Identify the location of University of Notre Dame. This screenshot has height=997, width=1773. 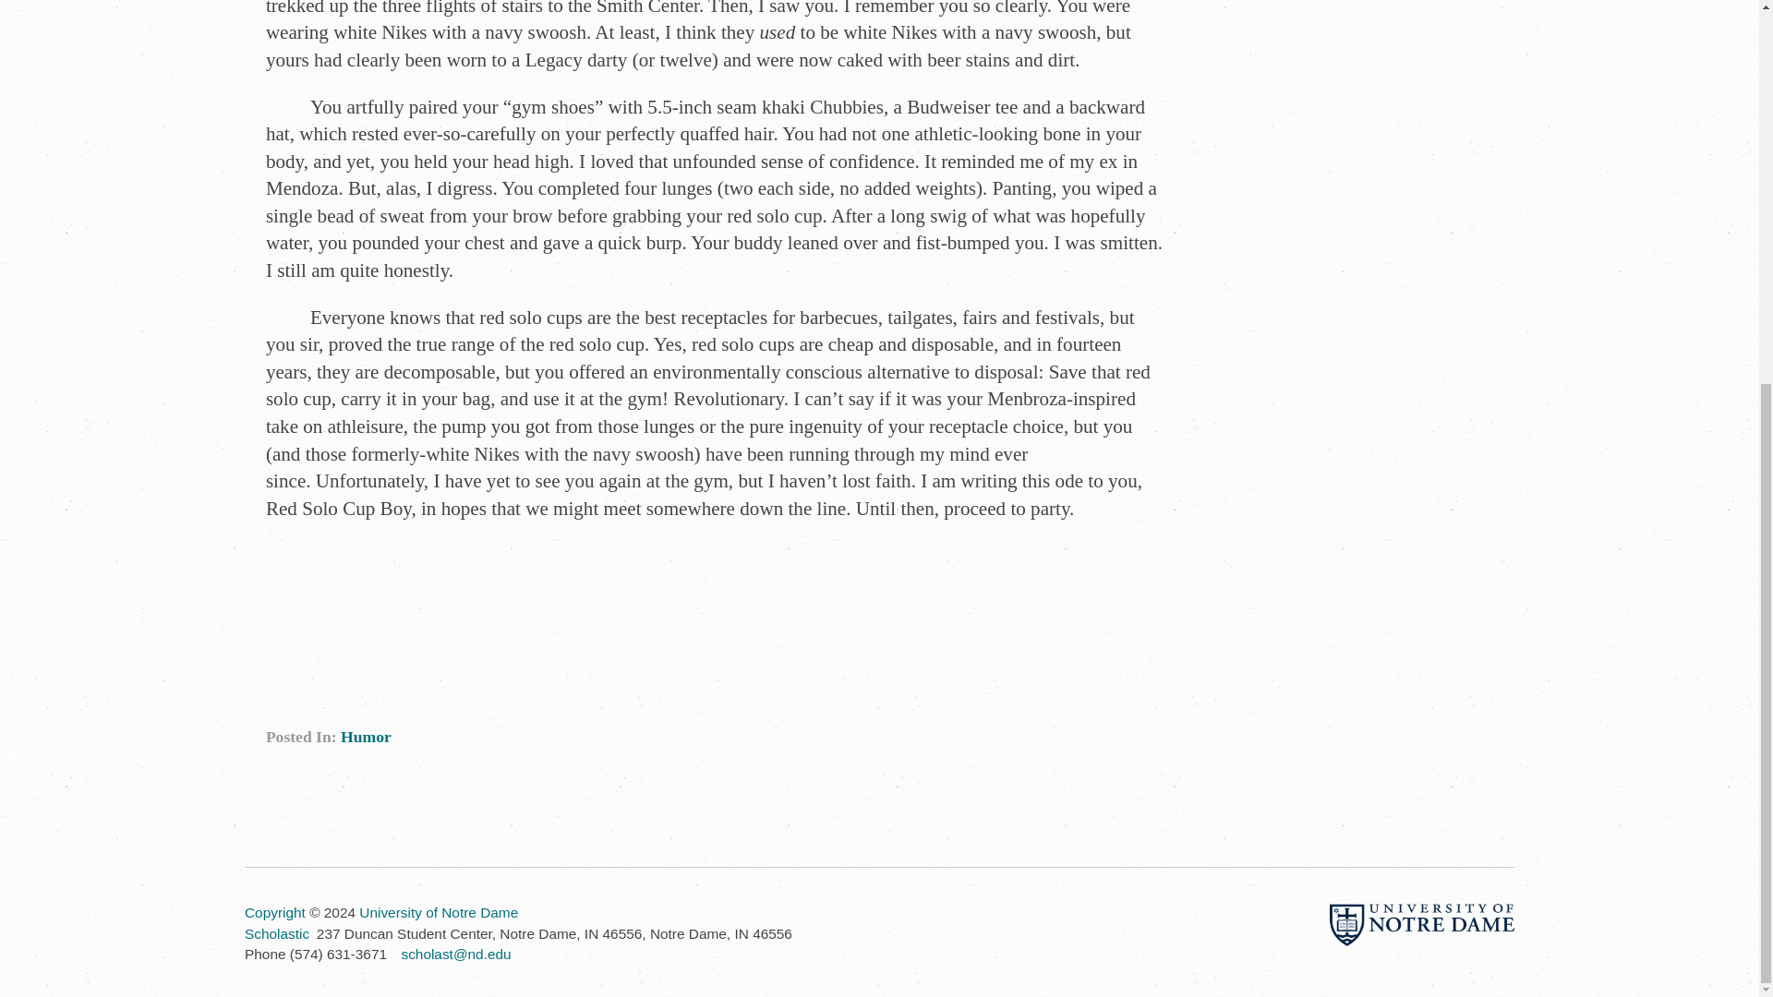
(438, 912).